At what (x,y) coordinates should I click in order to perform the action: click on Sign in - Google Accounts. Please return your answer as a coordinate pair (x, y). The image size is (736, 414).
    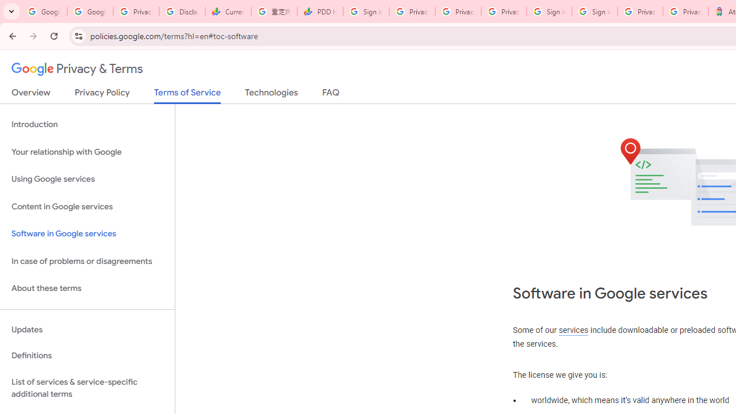
    Looking at the image, I should click on (595, 11).